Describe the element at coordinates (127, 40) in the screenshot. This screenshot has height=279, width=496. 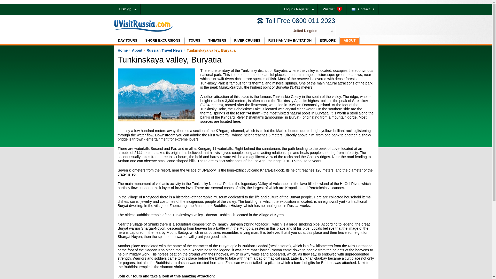
I see `DAY TOURS` at that location.